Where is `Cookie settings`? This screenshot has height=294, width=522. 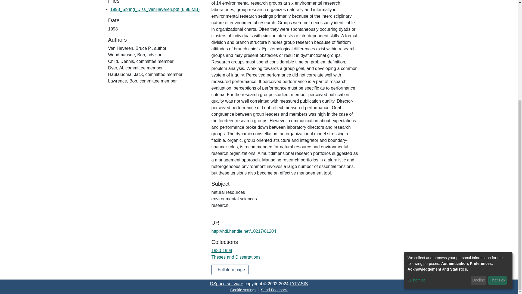 Cookie settings is located at coordinates (243, 290).